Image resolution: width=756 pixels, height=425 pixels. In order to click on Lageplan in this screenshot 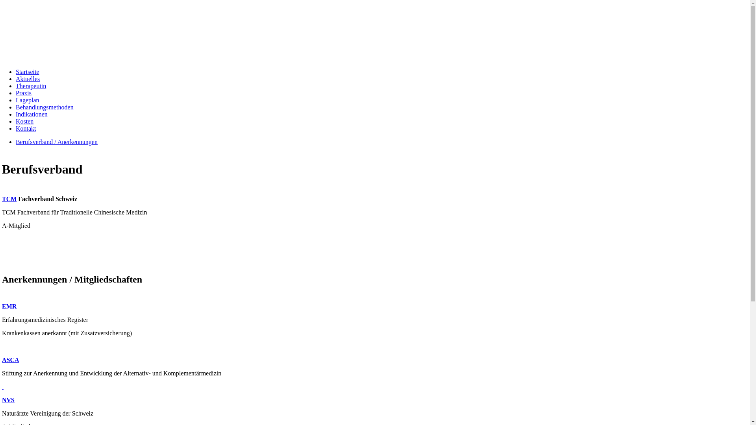, I will do `click(28, 100)`.